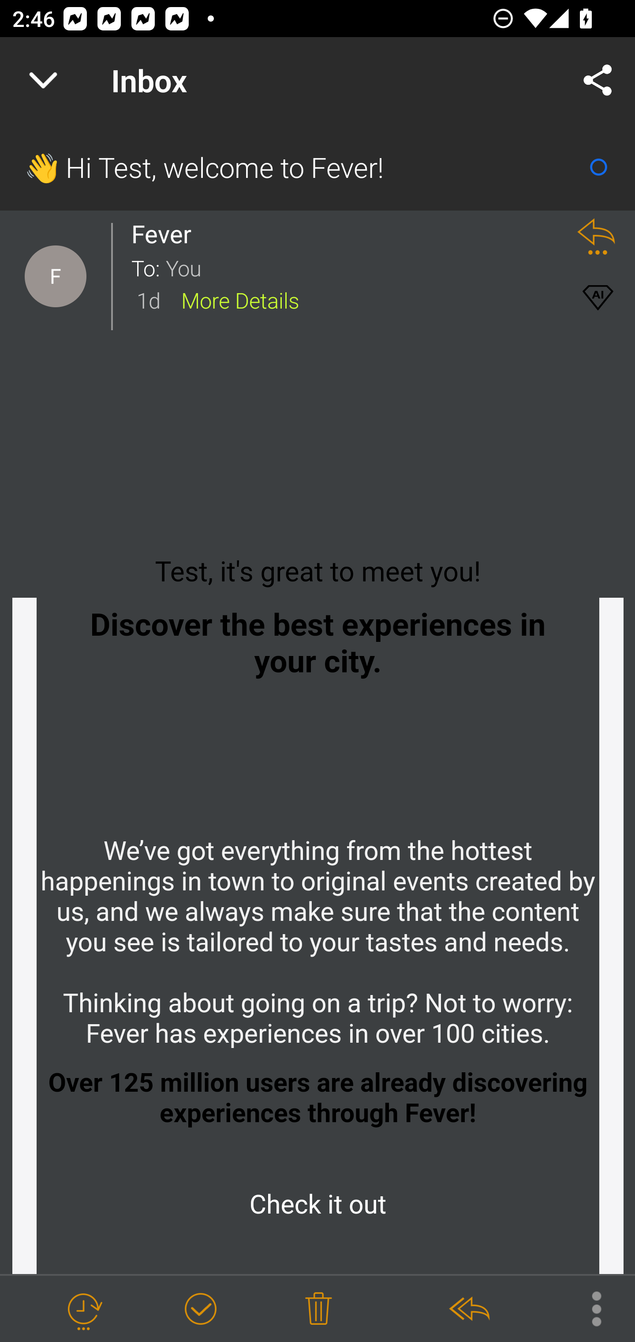  I want to click on Share, so click(598, 80).